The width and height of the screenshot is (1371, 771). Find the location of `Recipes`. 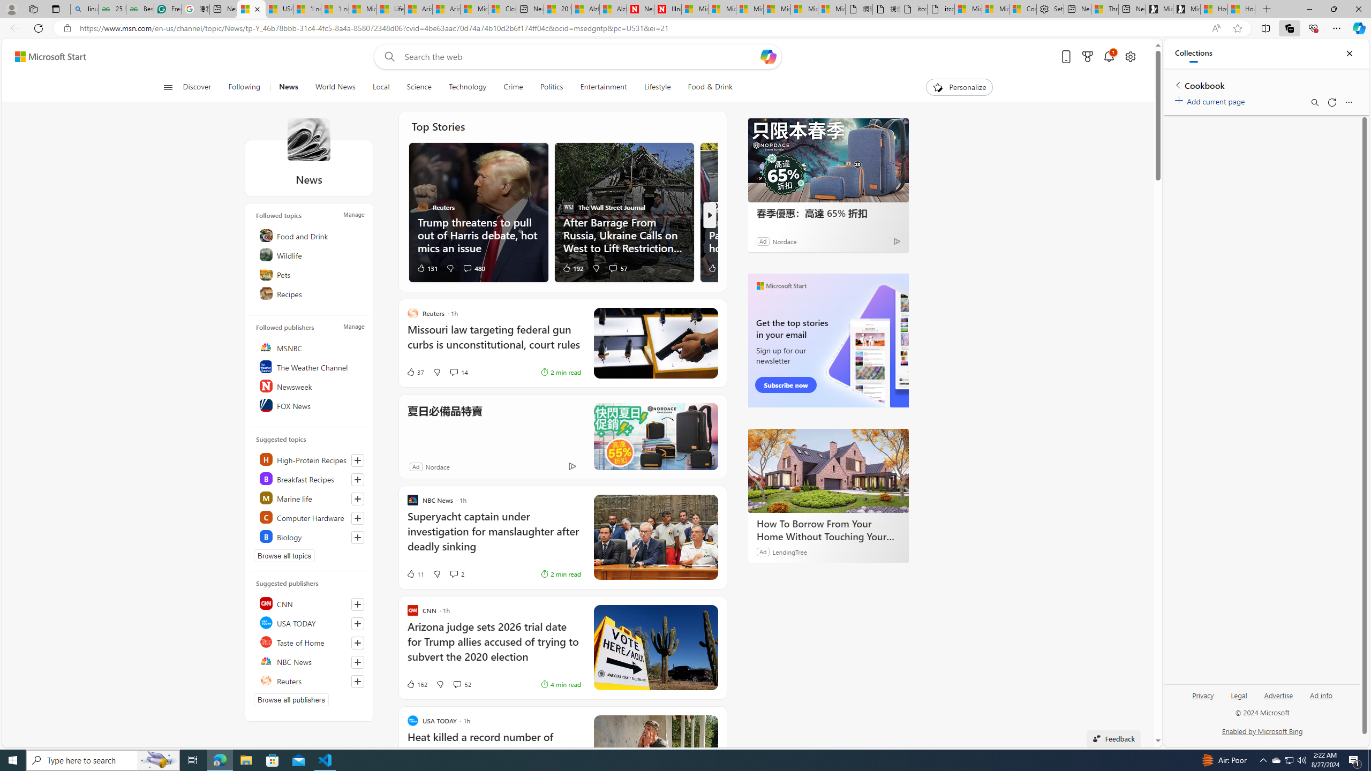

Recipes is located at coordinates (310, 293).